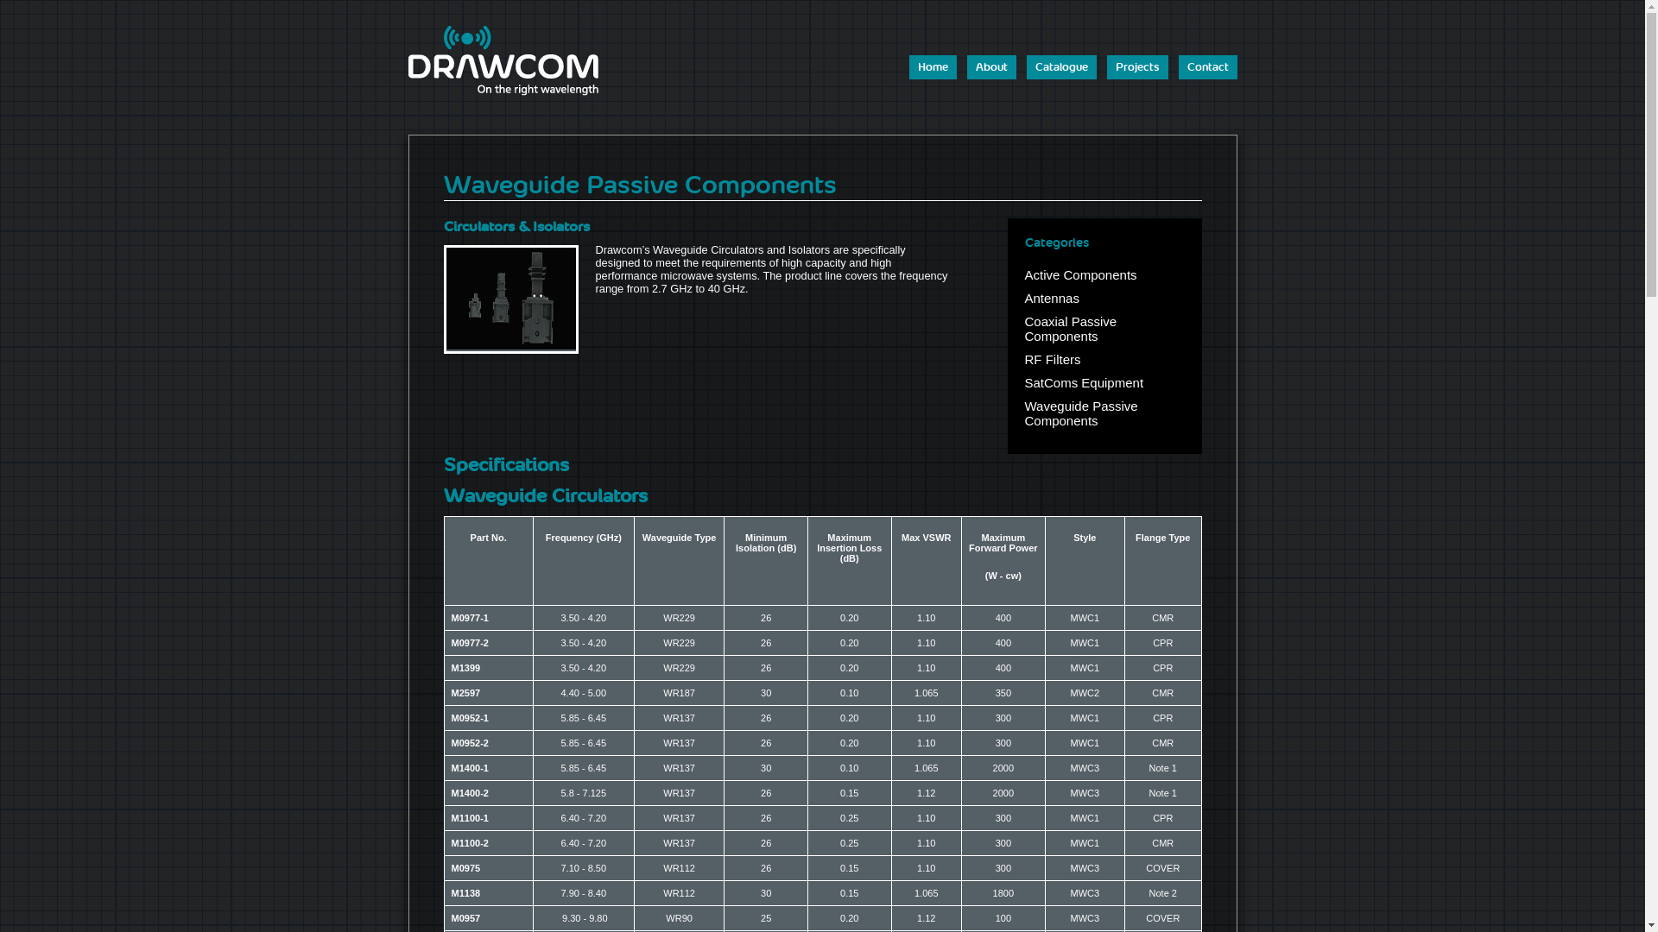 The width and height of the screenshot is (1658, 932). I want to click on Home, so click(933, 67).